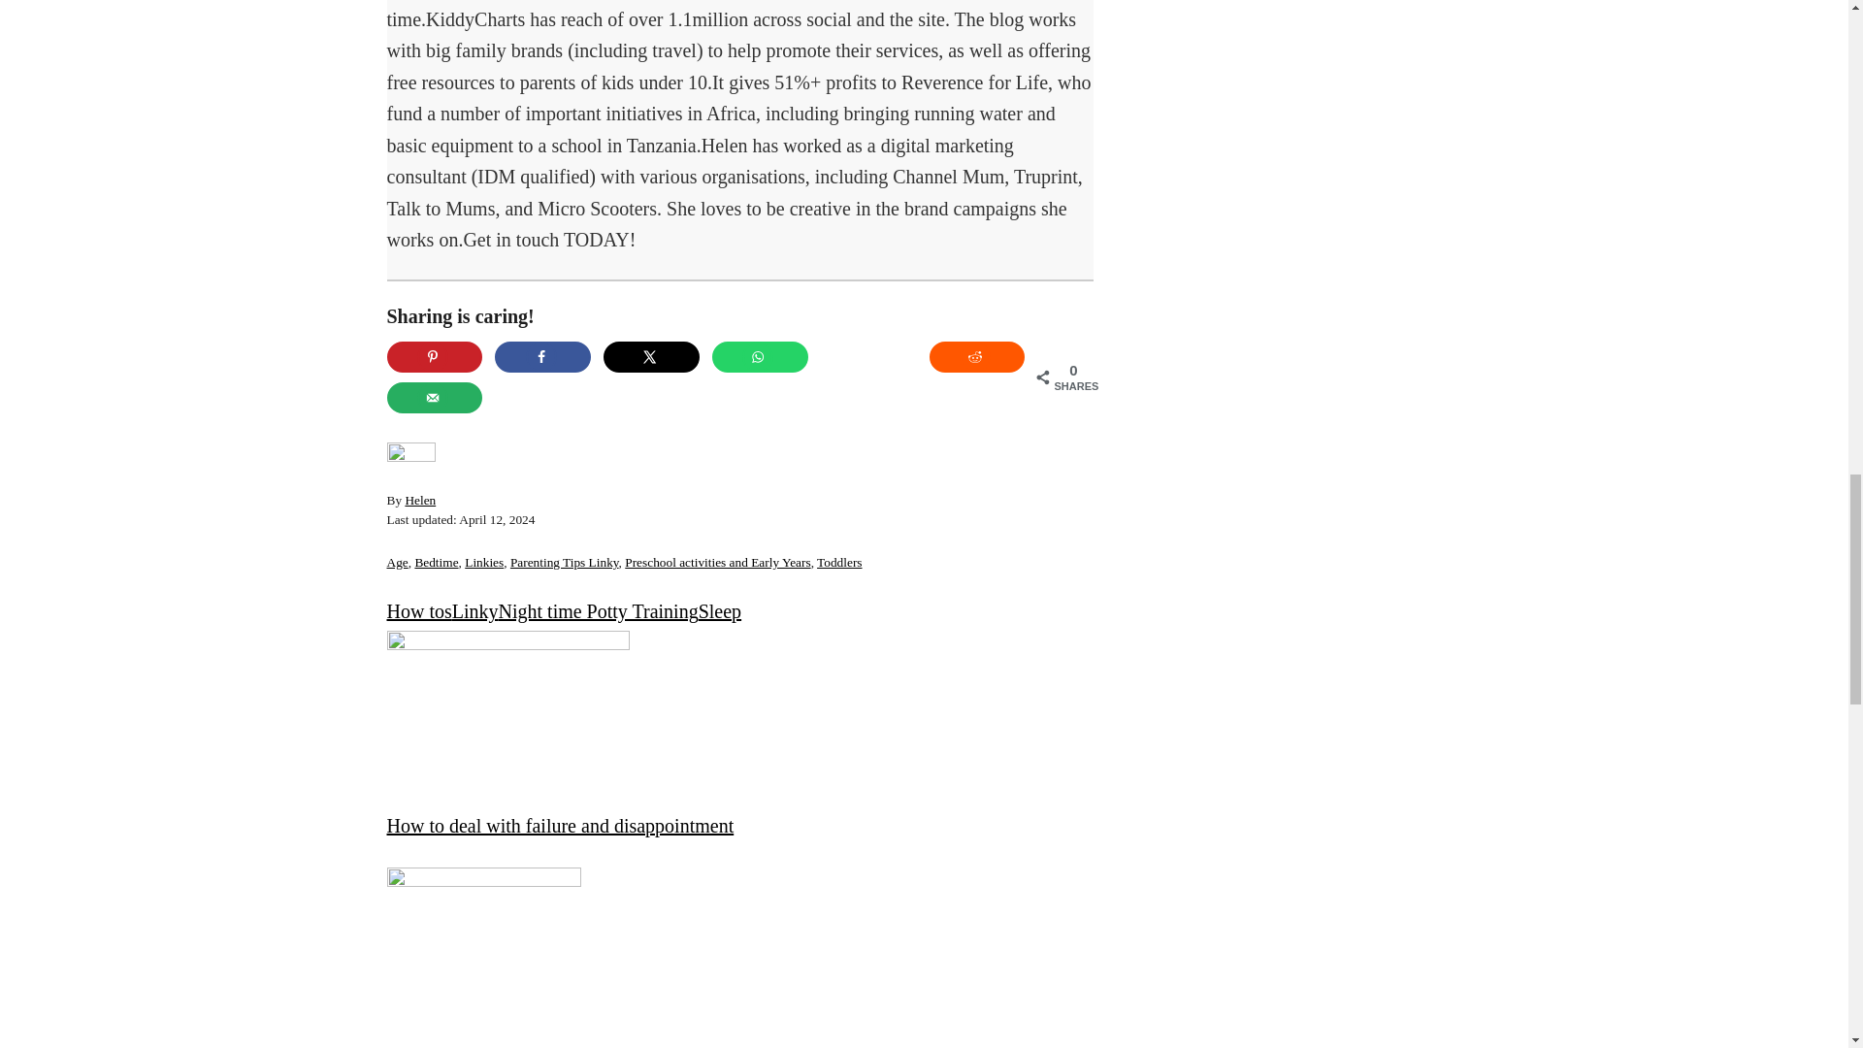 The height and width of the screenshot is (1048, 1863). Describe the element at coordinates (760, 357) in the screenshot. I see `Share on WhatsApp` at that location.